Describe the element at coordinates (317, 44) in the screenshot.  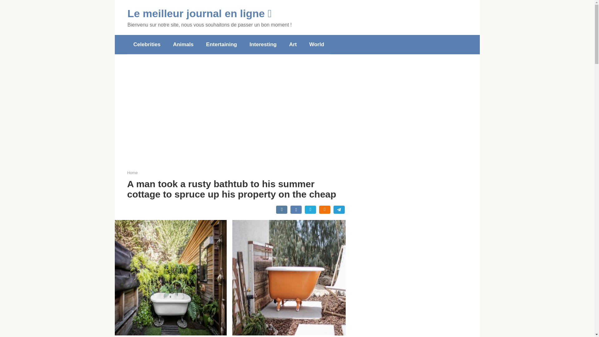
I see `World` at that location.